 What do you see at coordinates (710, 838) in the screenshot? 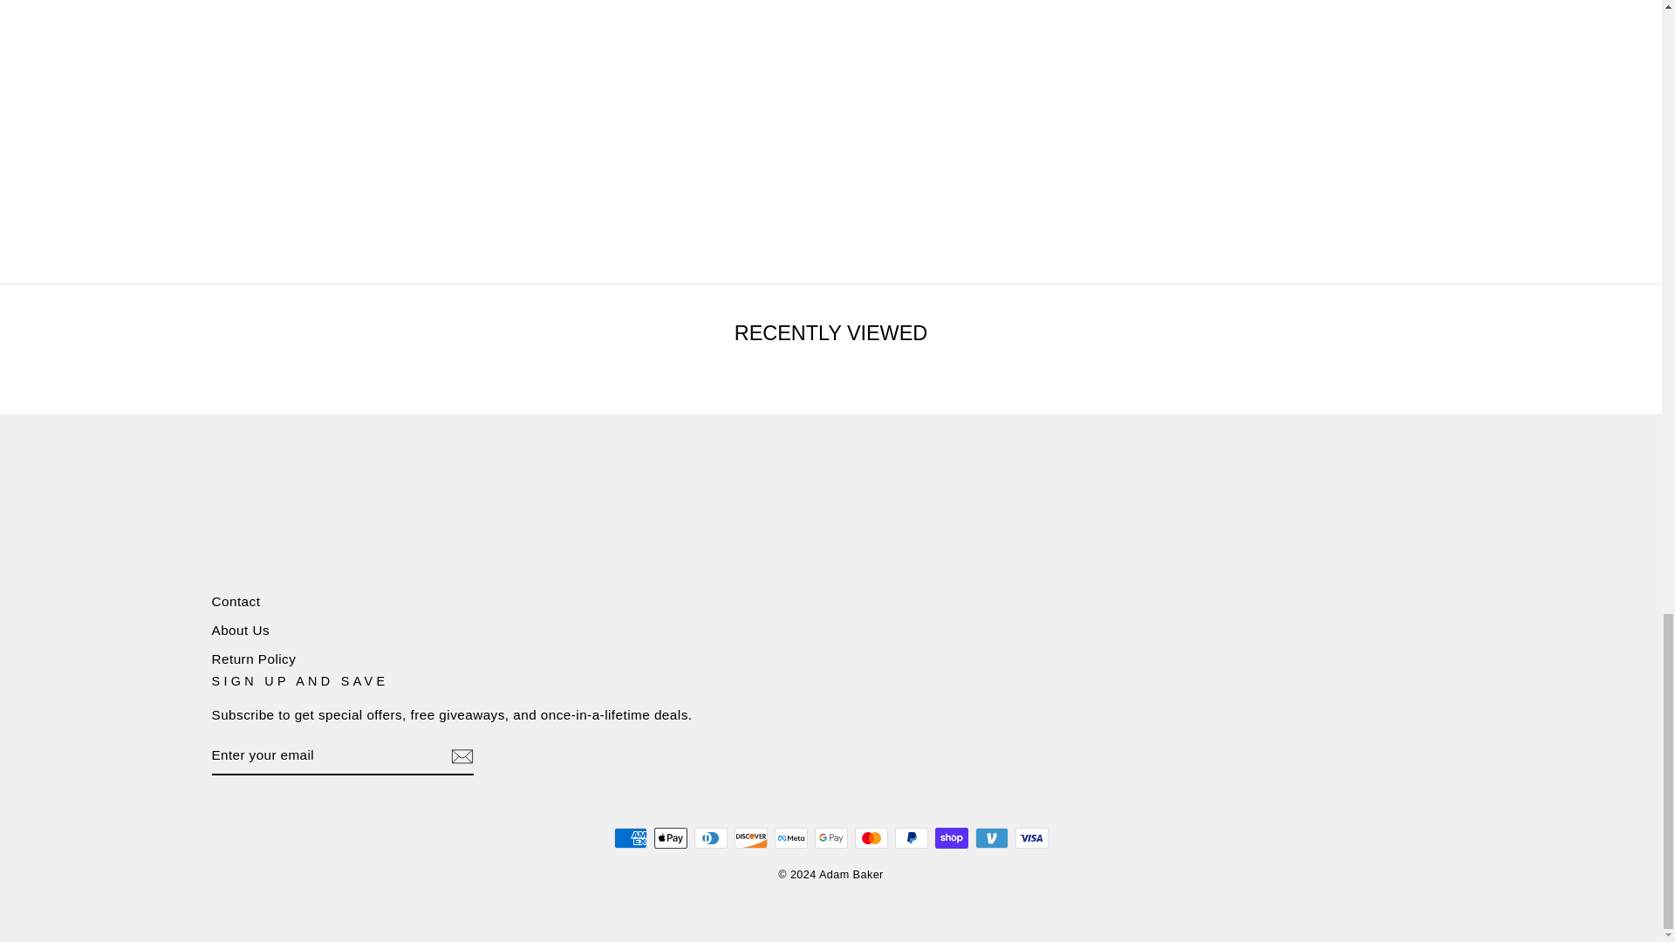
I see `Diners Club` at bounding box center [710, 838].